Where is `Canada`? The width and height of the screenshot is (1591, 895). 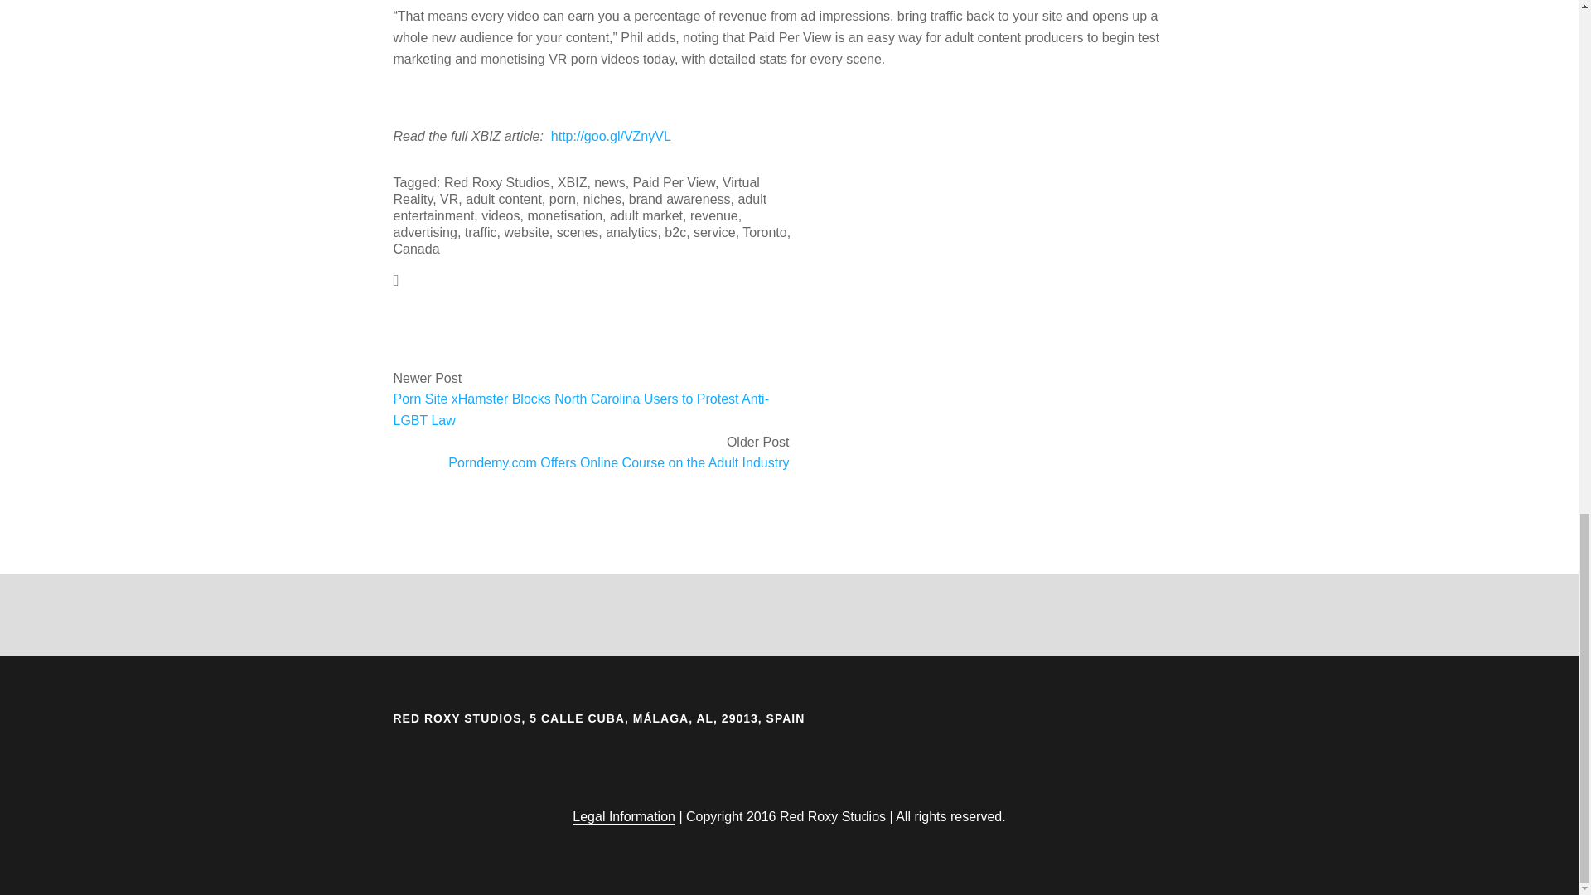
Canada is located at coordinates (416, 249).